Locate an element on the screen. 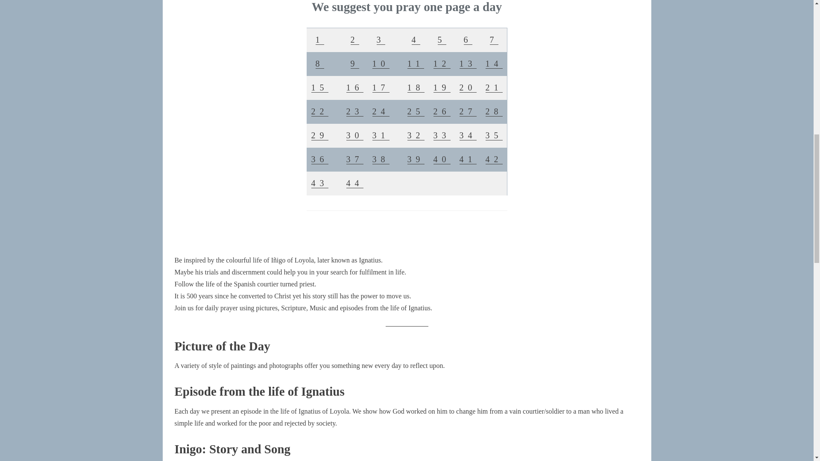  19 is located at coordinates (442, 88).